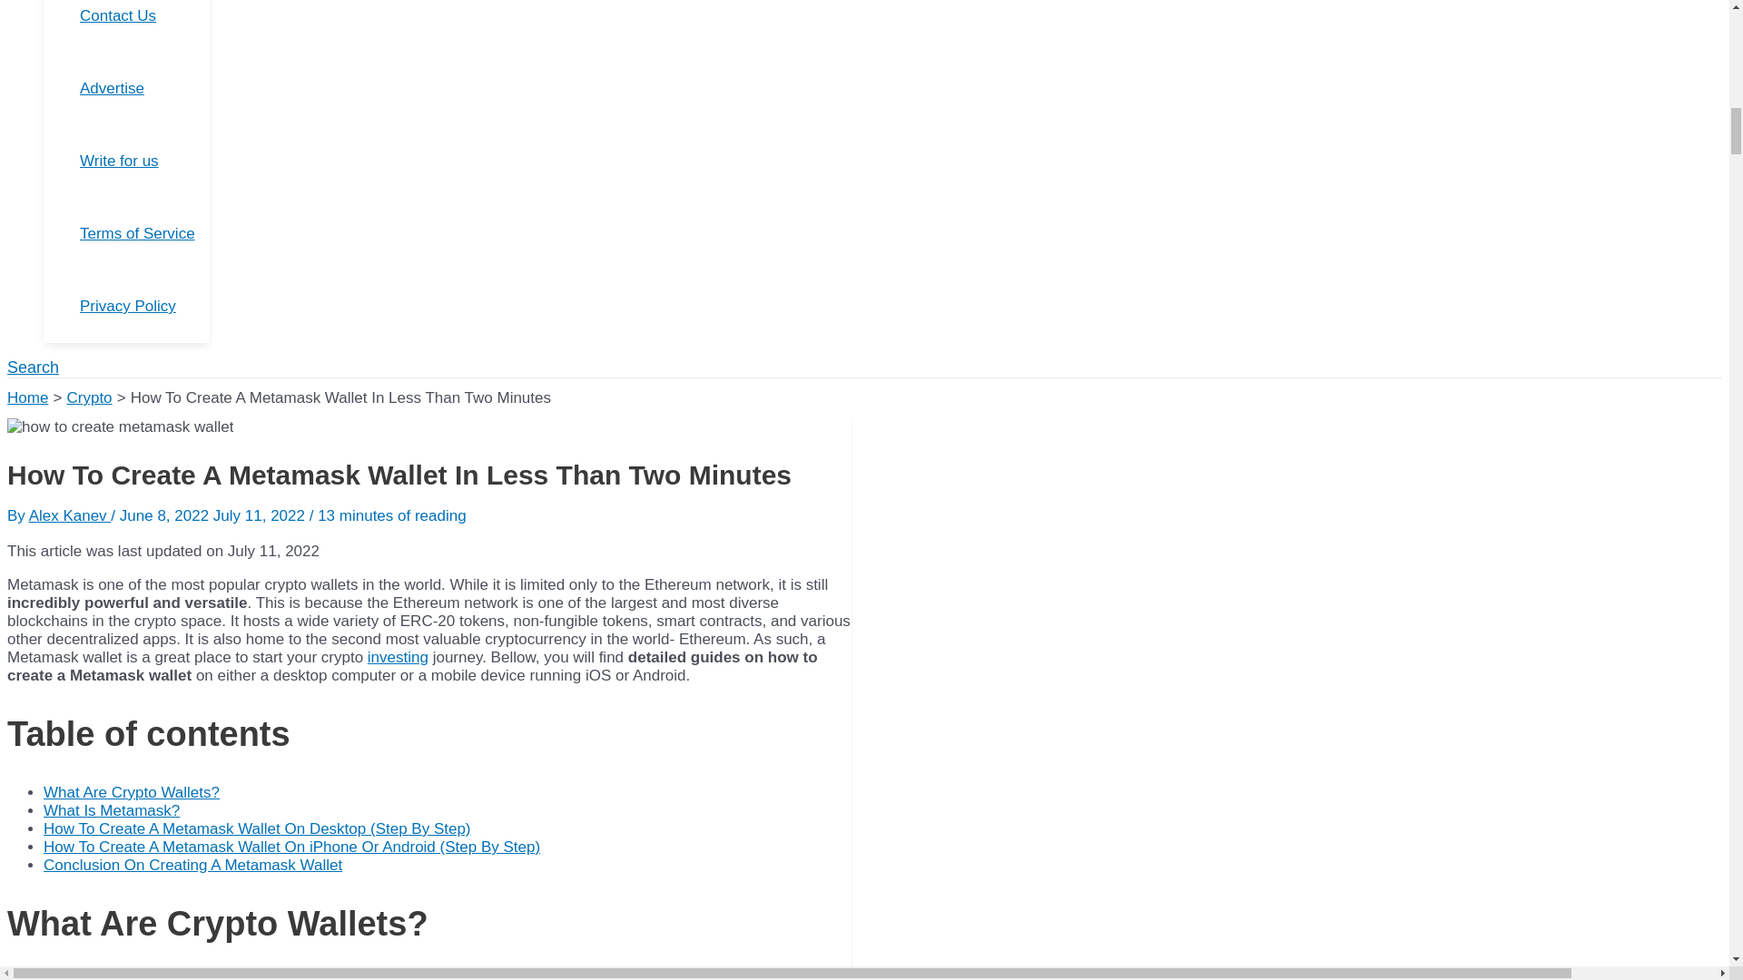  I want to click on Advertise, so click(144, 89).